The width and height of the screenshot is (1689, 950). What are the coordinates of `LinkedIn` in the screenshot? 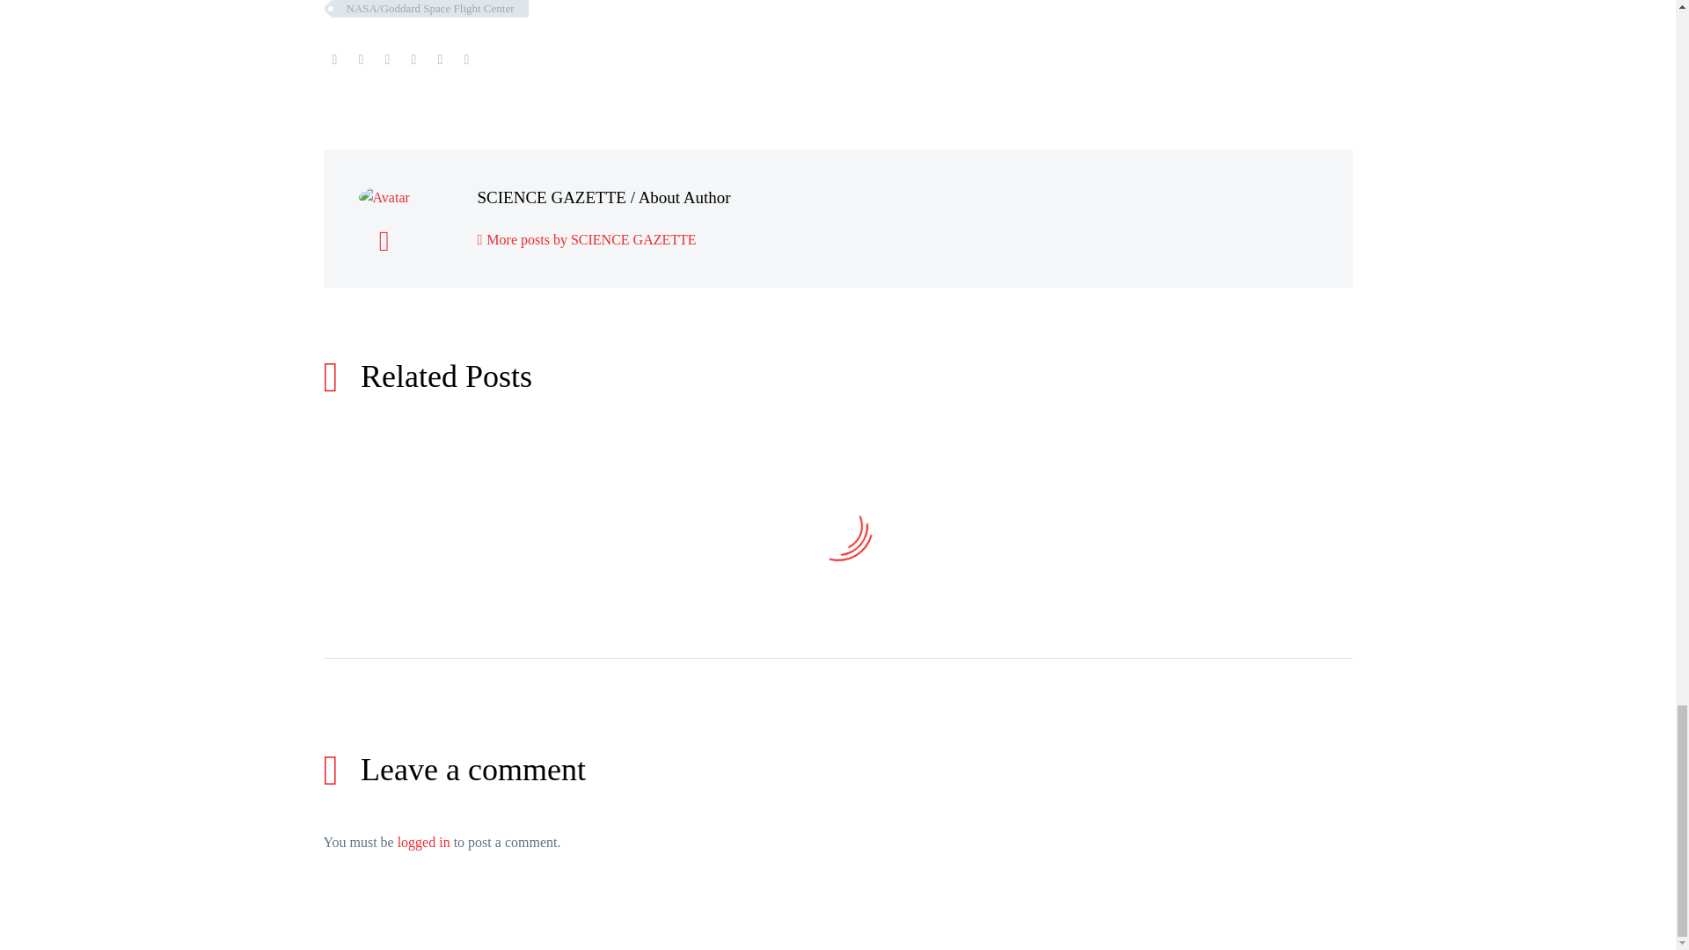 It's located at (440, 60).